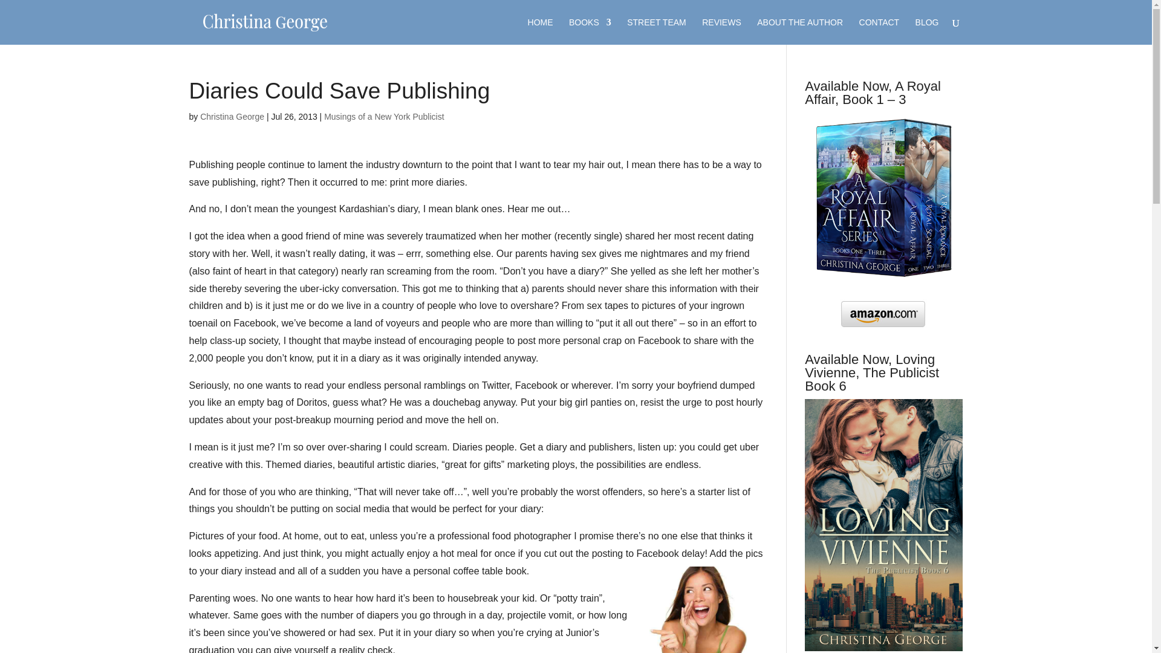  I want to click on ABOUT THE AUTHOR, so click(799, 31).